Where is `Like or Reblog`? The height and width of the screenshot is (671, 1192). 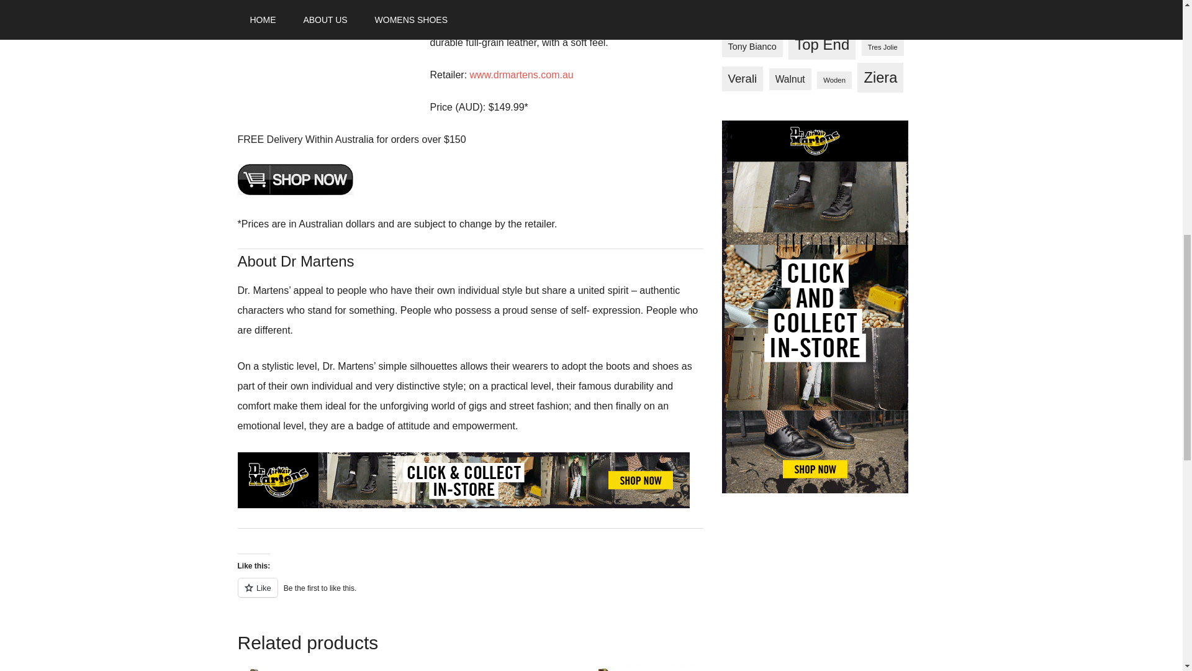 Like or Reblog is located at coordinates (470, 594).